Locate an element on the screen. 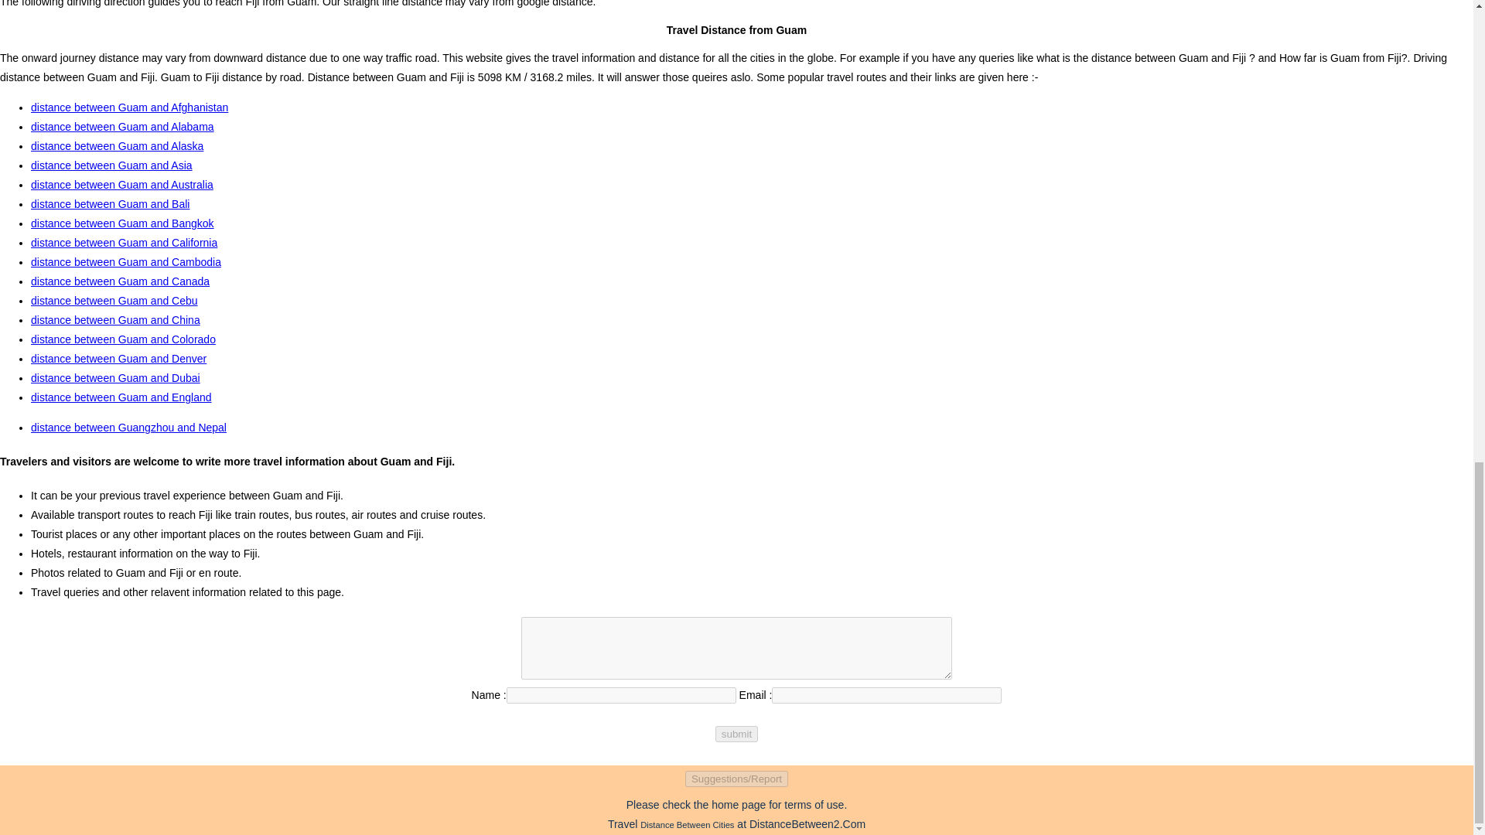  submit is located at coordinates (736, 734).